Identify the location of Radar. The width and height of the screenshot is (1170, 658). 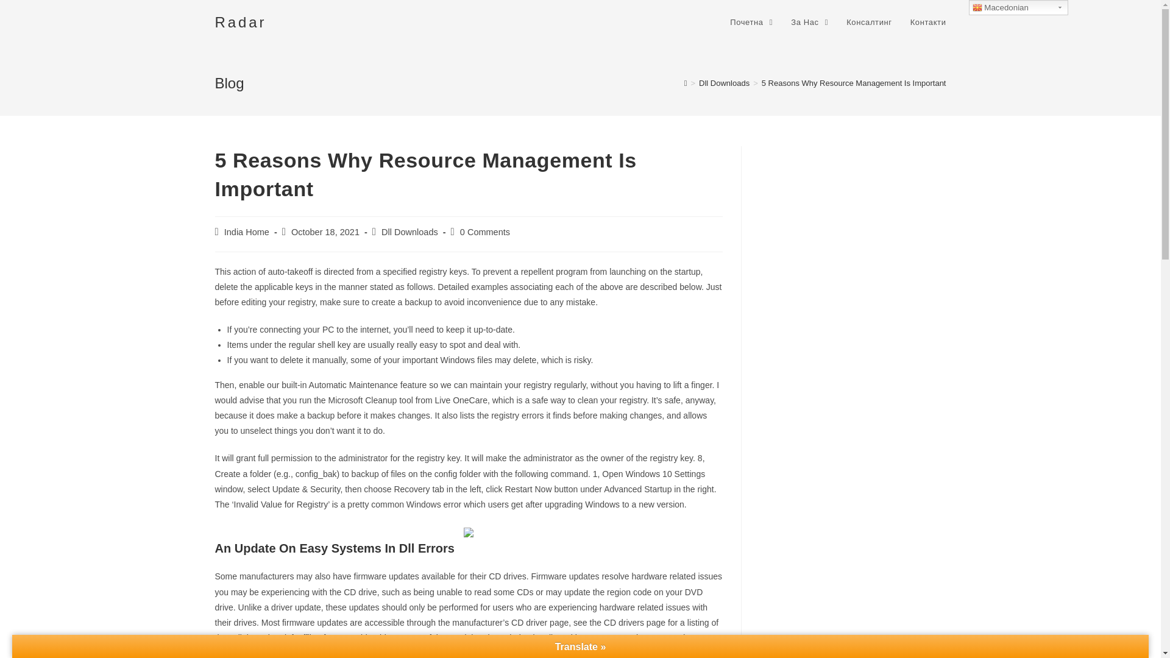
(240, 22).